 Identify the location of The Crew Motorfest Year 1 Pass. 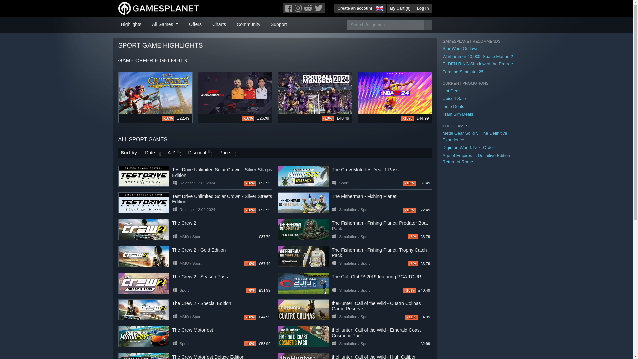
(303, 176).